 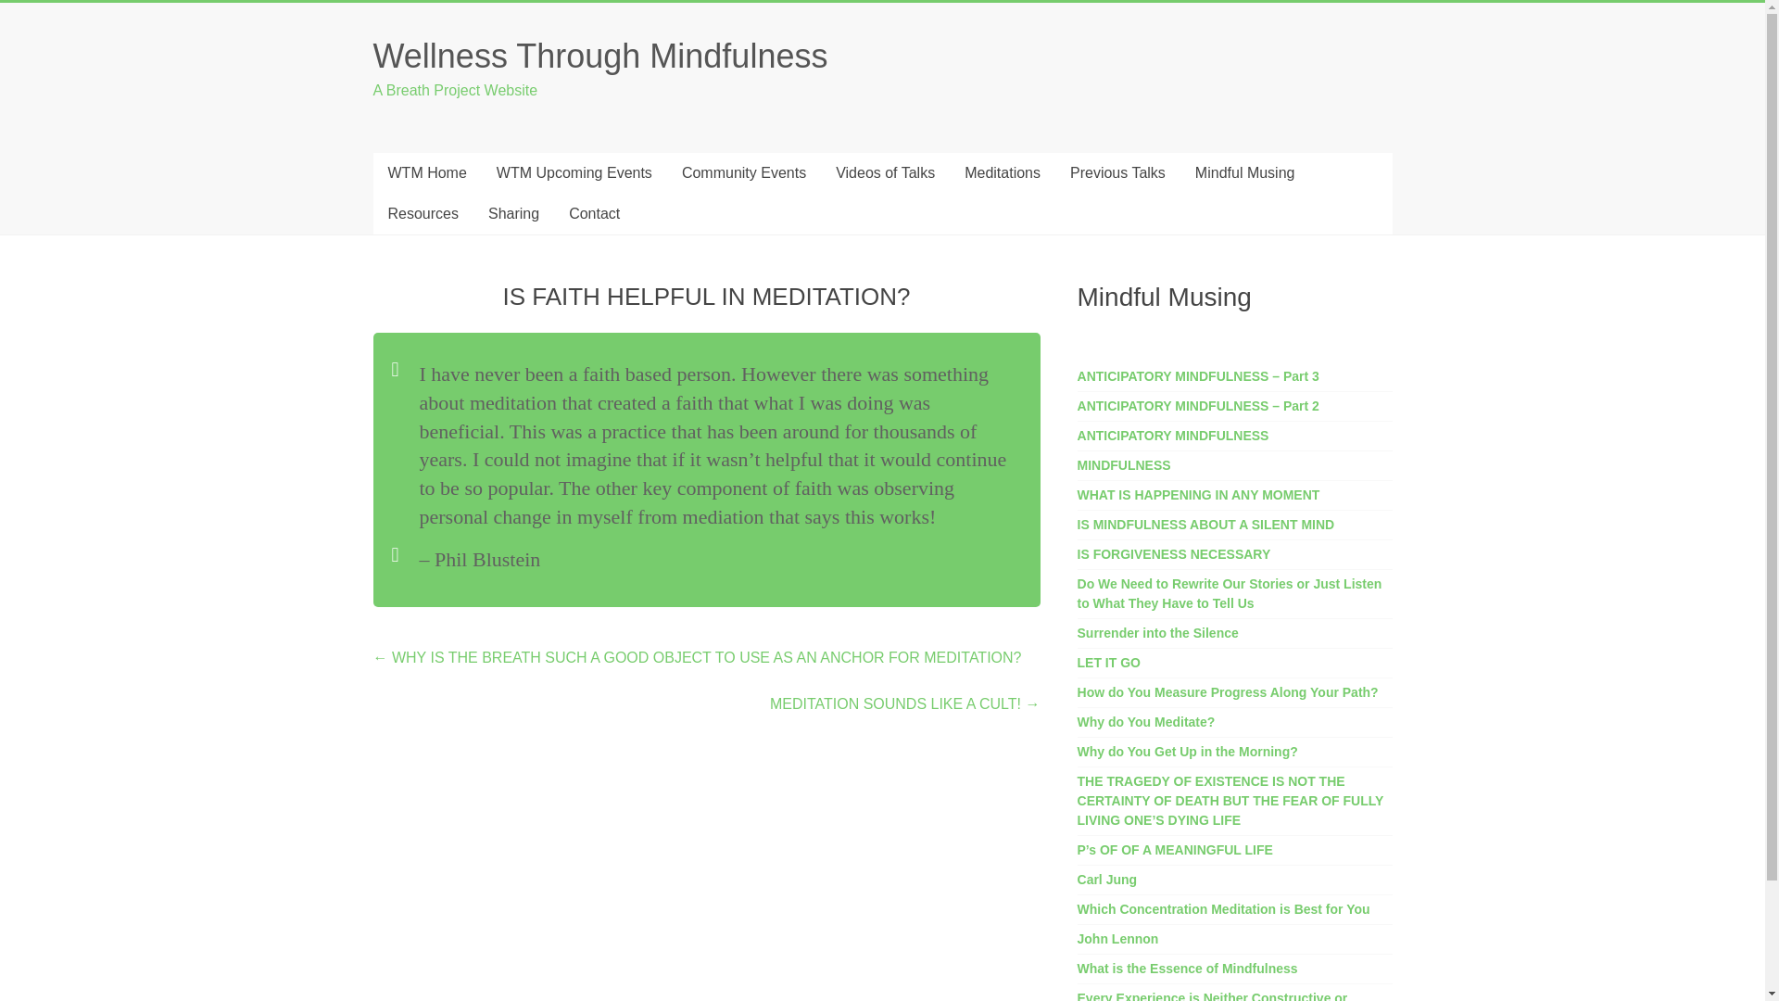 What do you see at coordinates (1158, 633) in the screenshot?
I see `Surrender into the Silence` at bounding box center [1158, 633].